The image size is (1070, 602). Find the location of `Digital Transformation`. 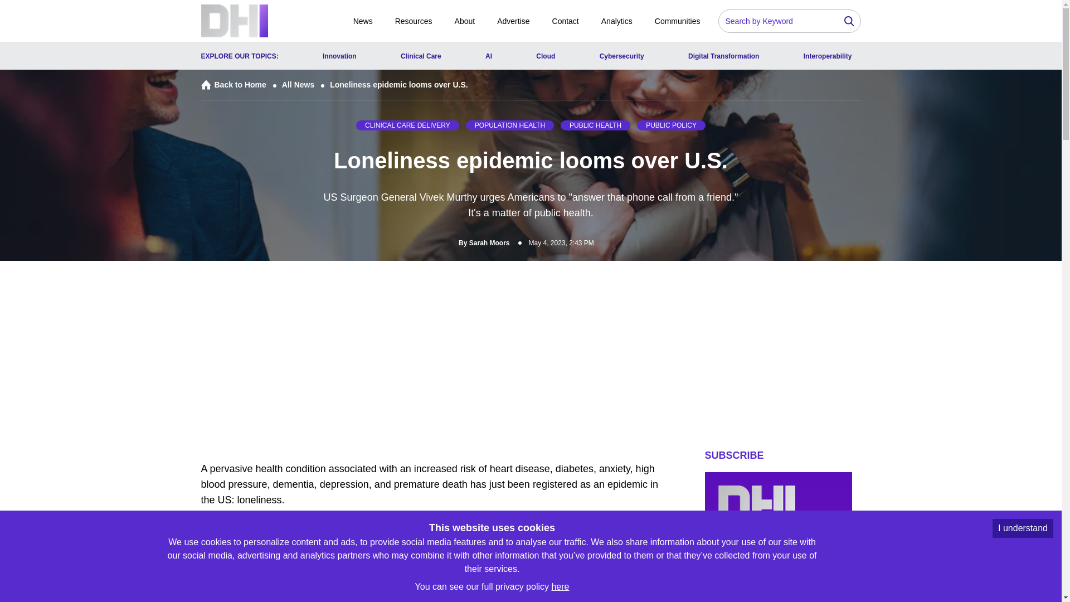

Digital Transformation is located at coordinates (723, 56).